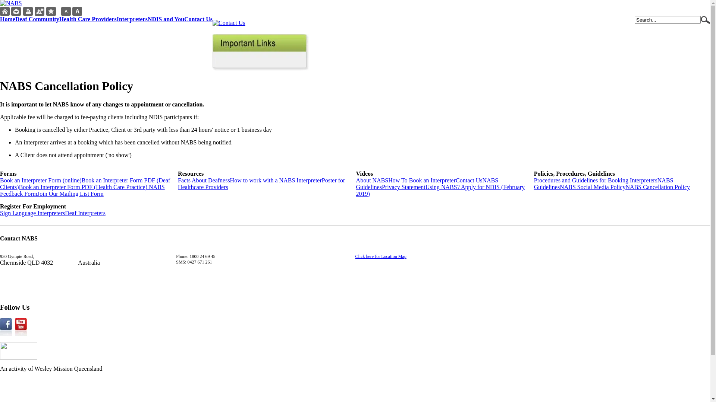  Describe the element at coordinates (372, 180) in the screenshot. I see `About NABS` at that location.